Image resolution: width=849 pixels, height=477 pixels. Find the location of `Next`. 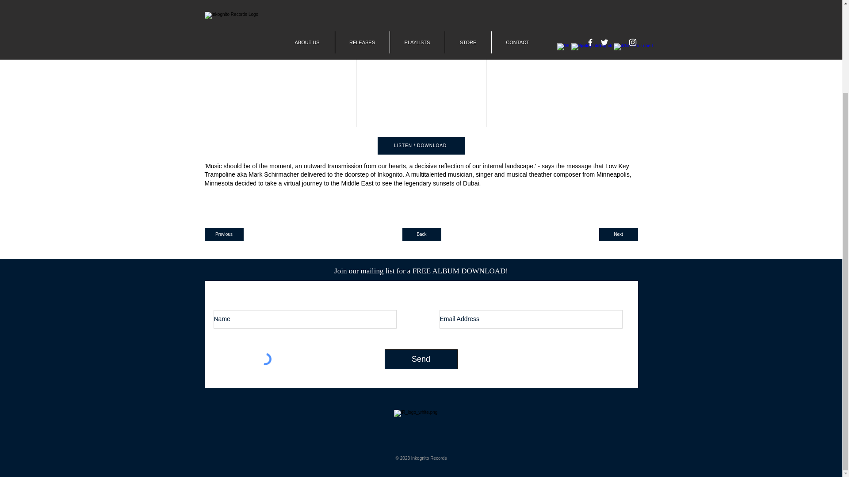

Next is located at coordinates (618, 235).